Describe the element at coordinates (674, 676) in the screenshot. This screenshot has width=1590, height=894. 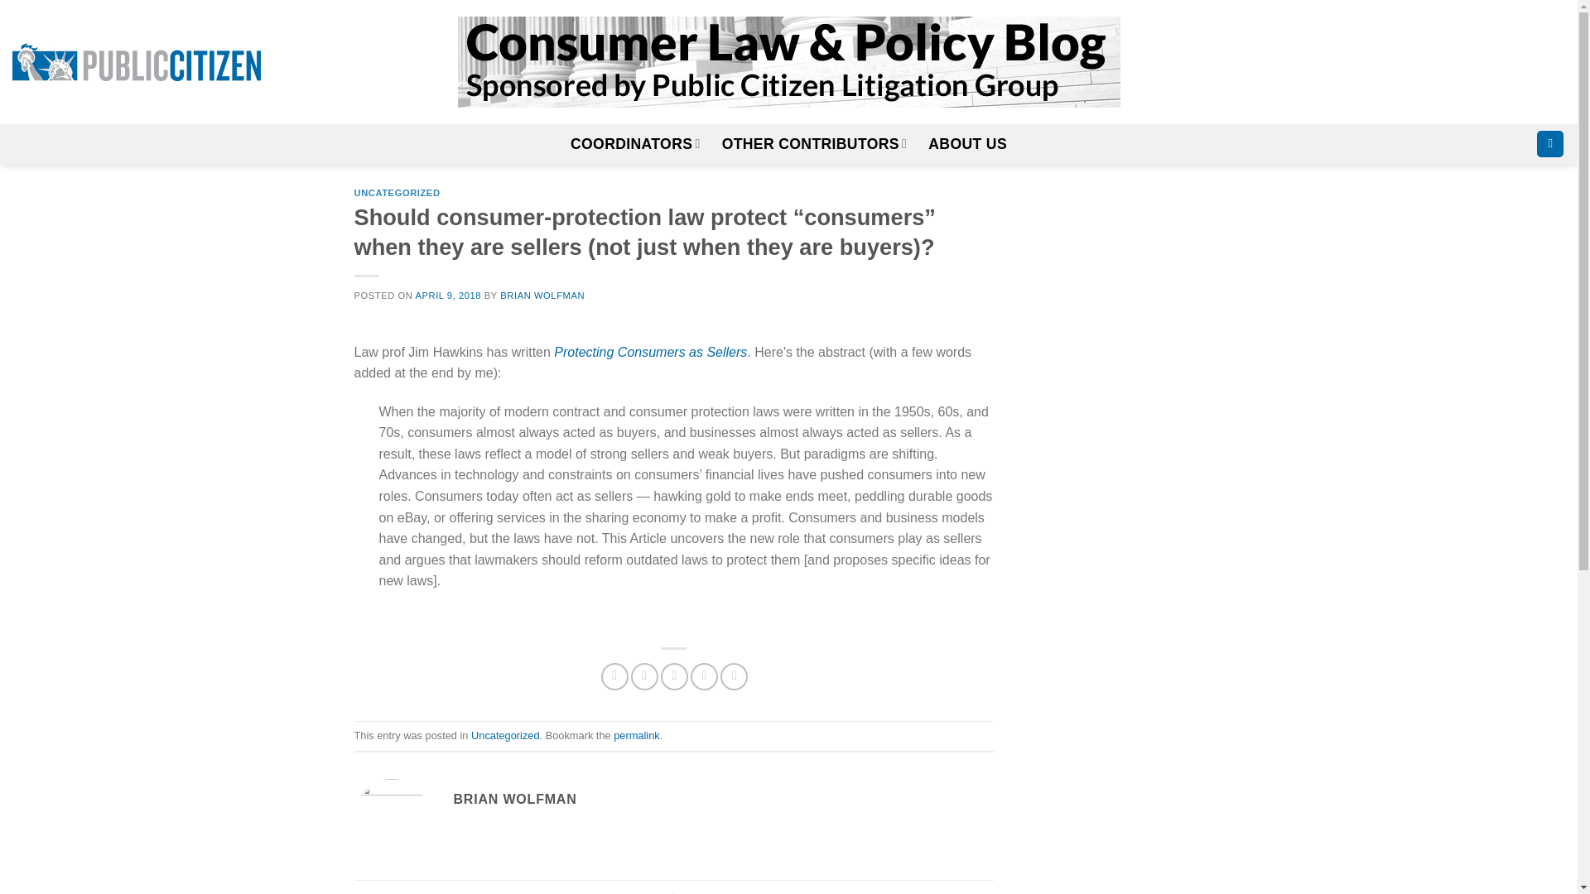
I see `Email to a Friend` at that location.